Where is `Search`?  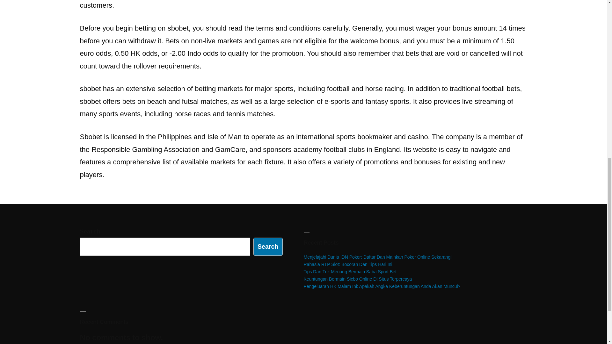
Search is located at coordinates (268, 247).